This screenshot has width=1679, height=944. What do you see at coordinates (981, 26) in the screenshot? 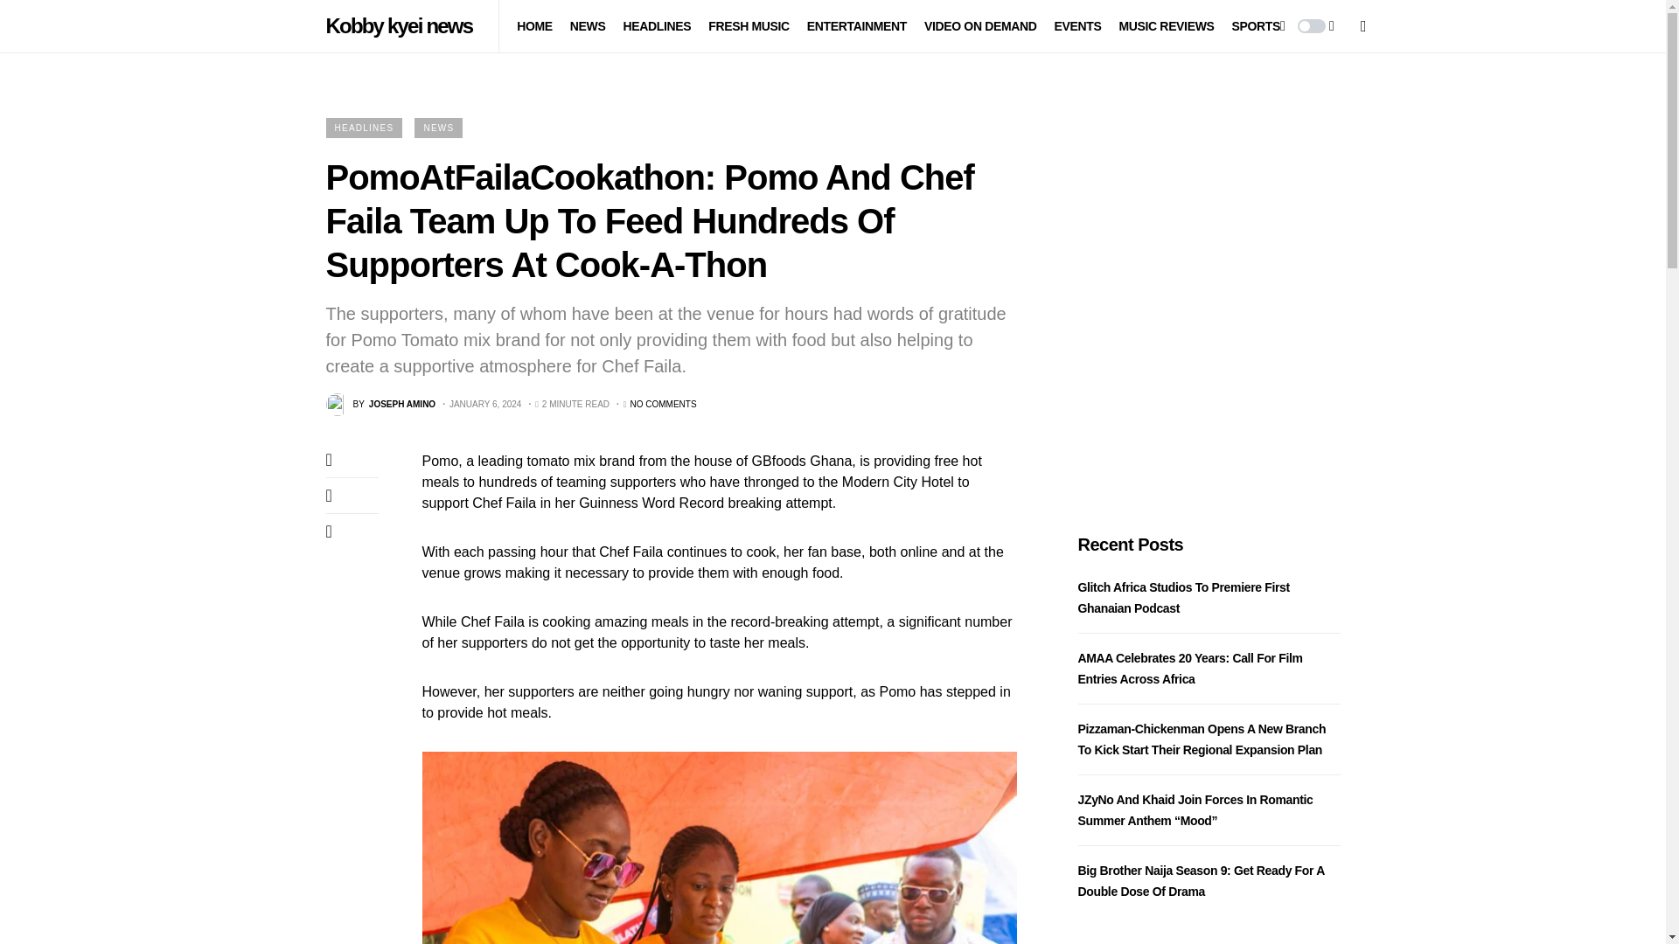
I see `VIDEO ON DEMAND` at bounding box center [981, 26].